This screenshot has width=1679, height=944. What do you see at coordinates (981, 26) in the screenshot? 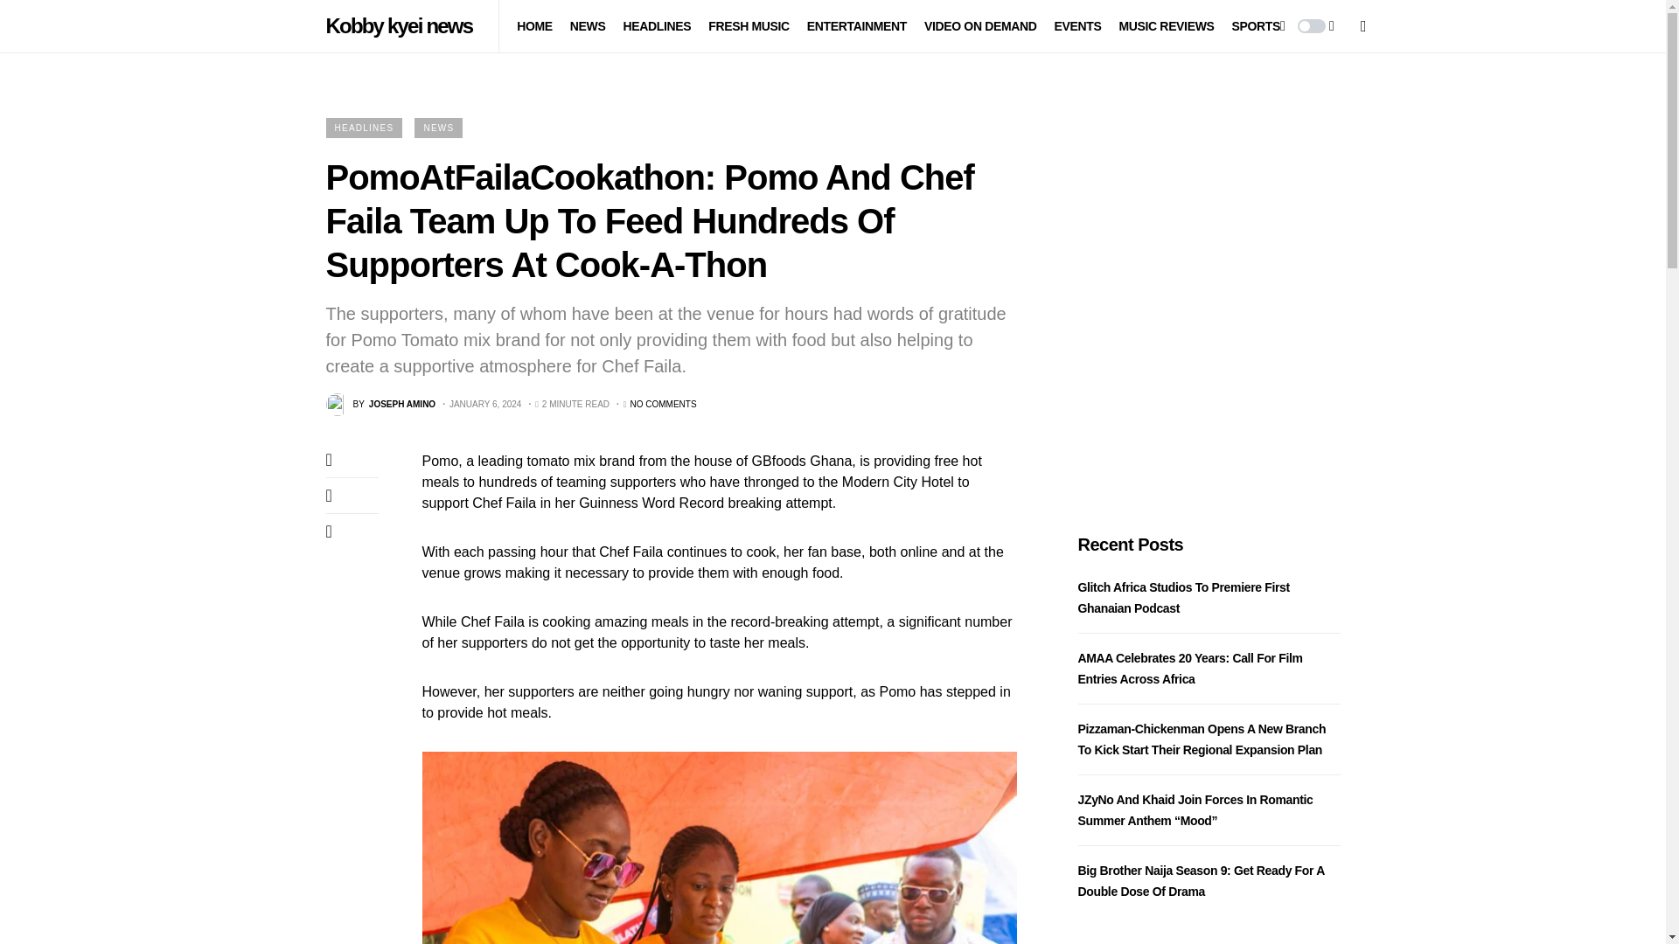
I see `VIDEO ON DEMAND` at bounding box center [981, 26].